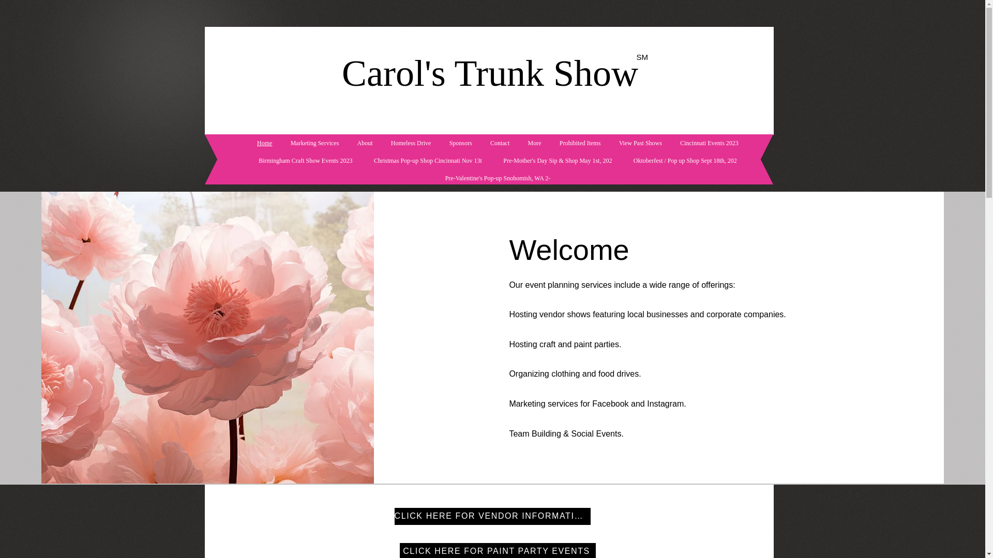 This screenshot has height=558, width=993. I want to click on Marketing Services, so click(314, 143).